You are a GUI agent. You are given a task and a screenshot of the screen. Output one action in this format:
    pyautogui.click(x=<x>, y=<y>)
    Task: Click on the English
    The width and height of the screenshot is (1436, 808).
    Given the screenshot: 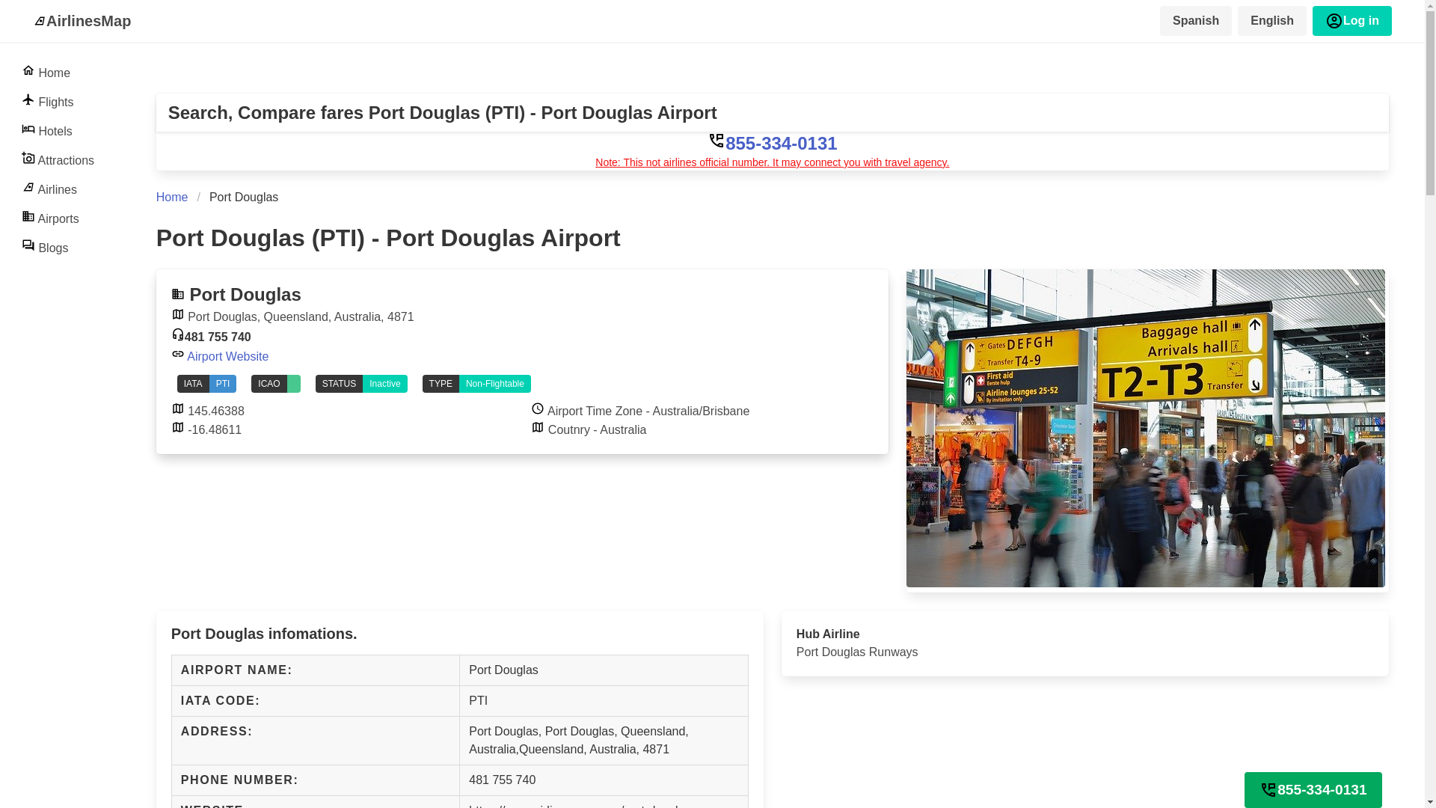 What is the action you would take?
    pyautogui.click(x=1272, y=20)
    